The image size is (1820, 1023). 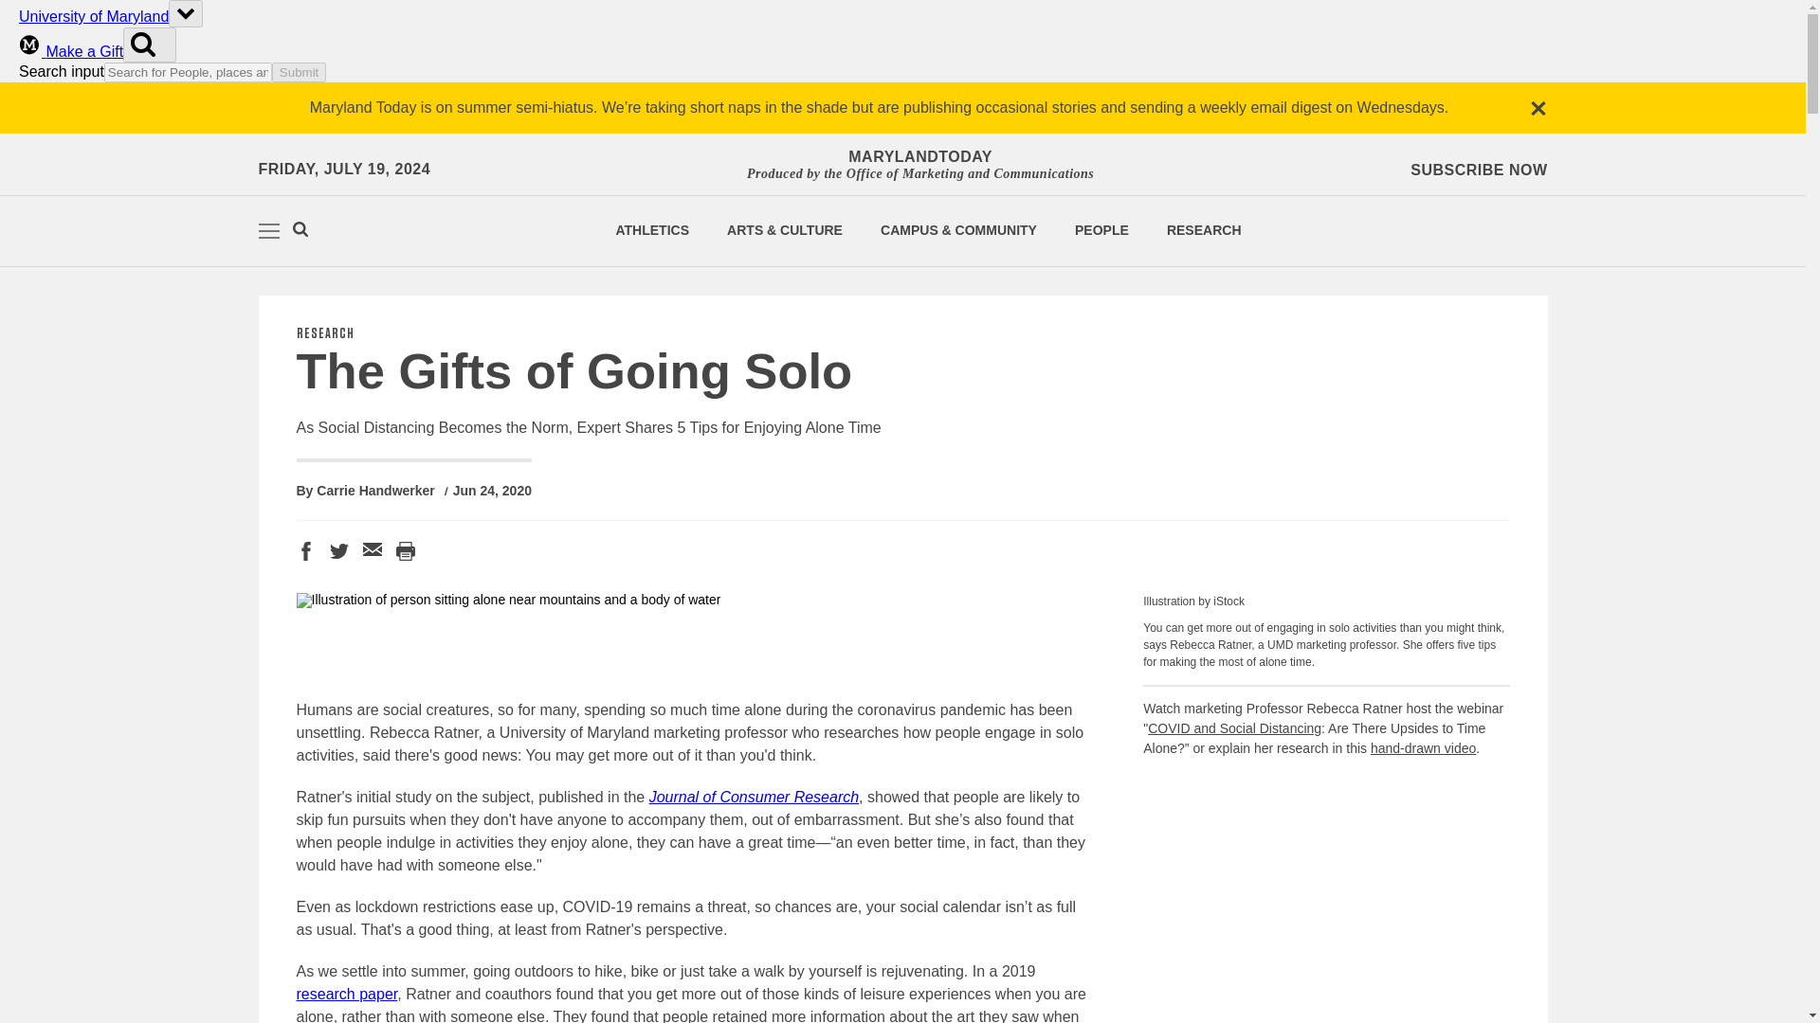 I want to click on research paper, so click(x=345, y=995).